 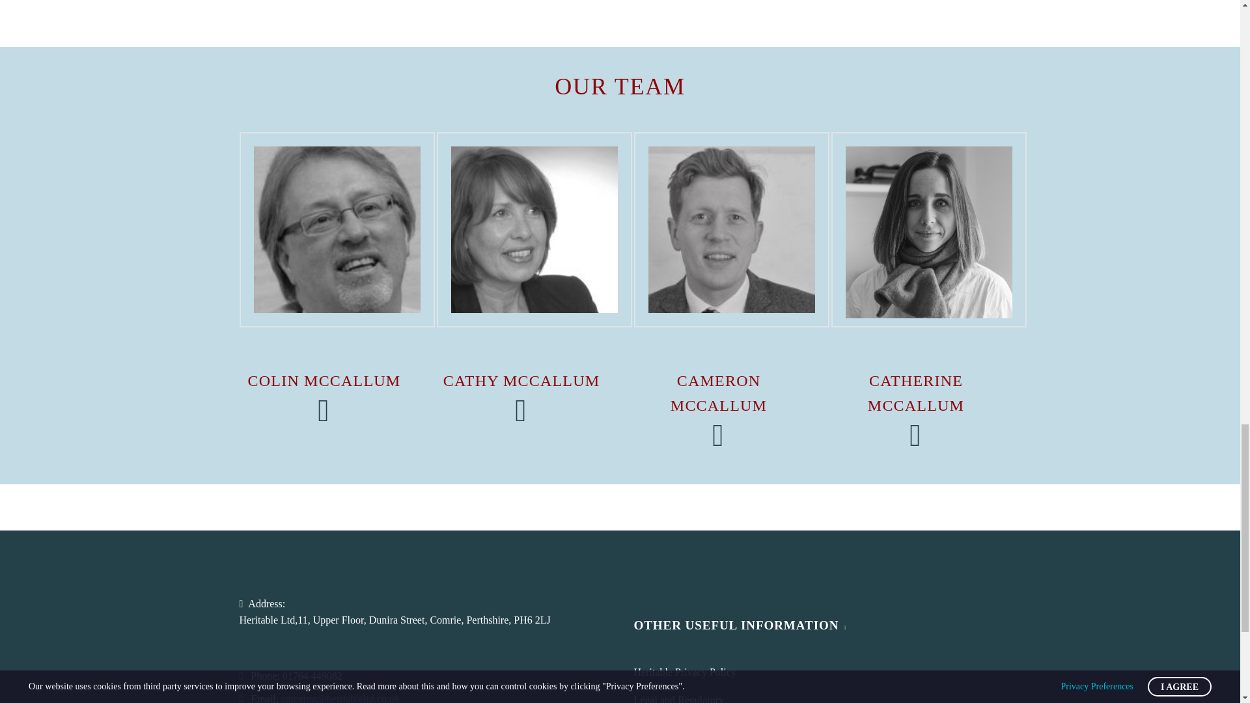 What do you see at coordinates (719, 393) in the screenshot?
I see `CAMERON MCCALLUM` at bounding box center [719, 393].